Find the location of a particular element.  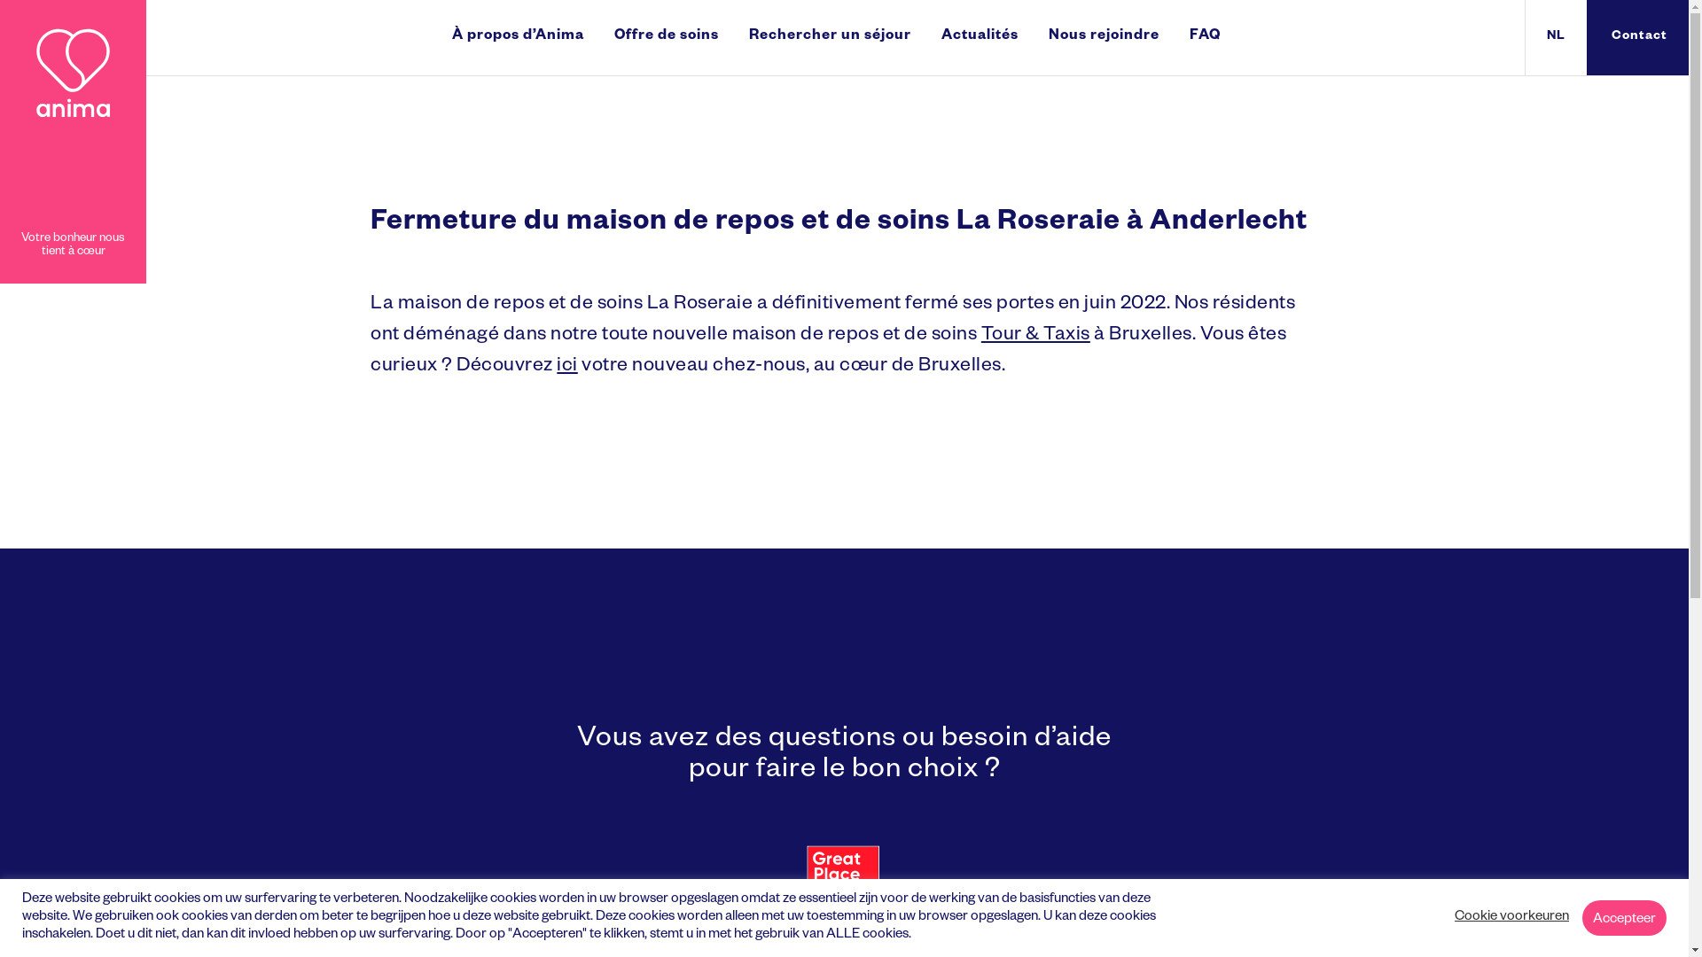

ici is located at coordinates (567, 368).